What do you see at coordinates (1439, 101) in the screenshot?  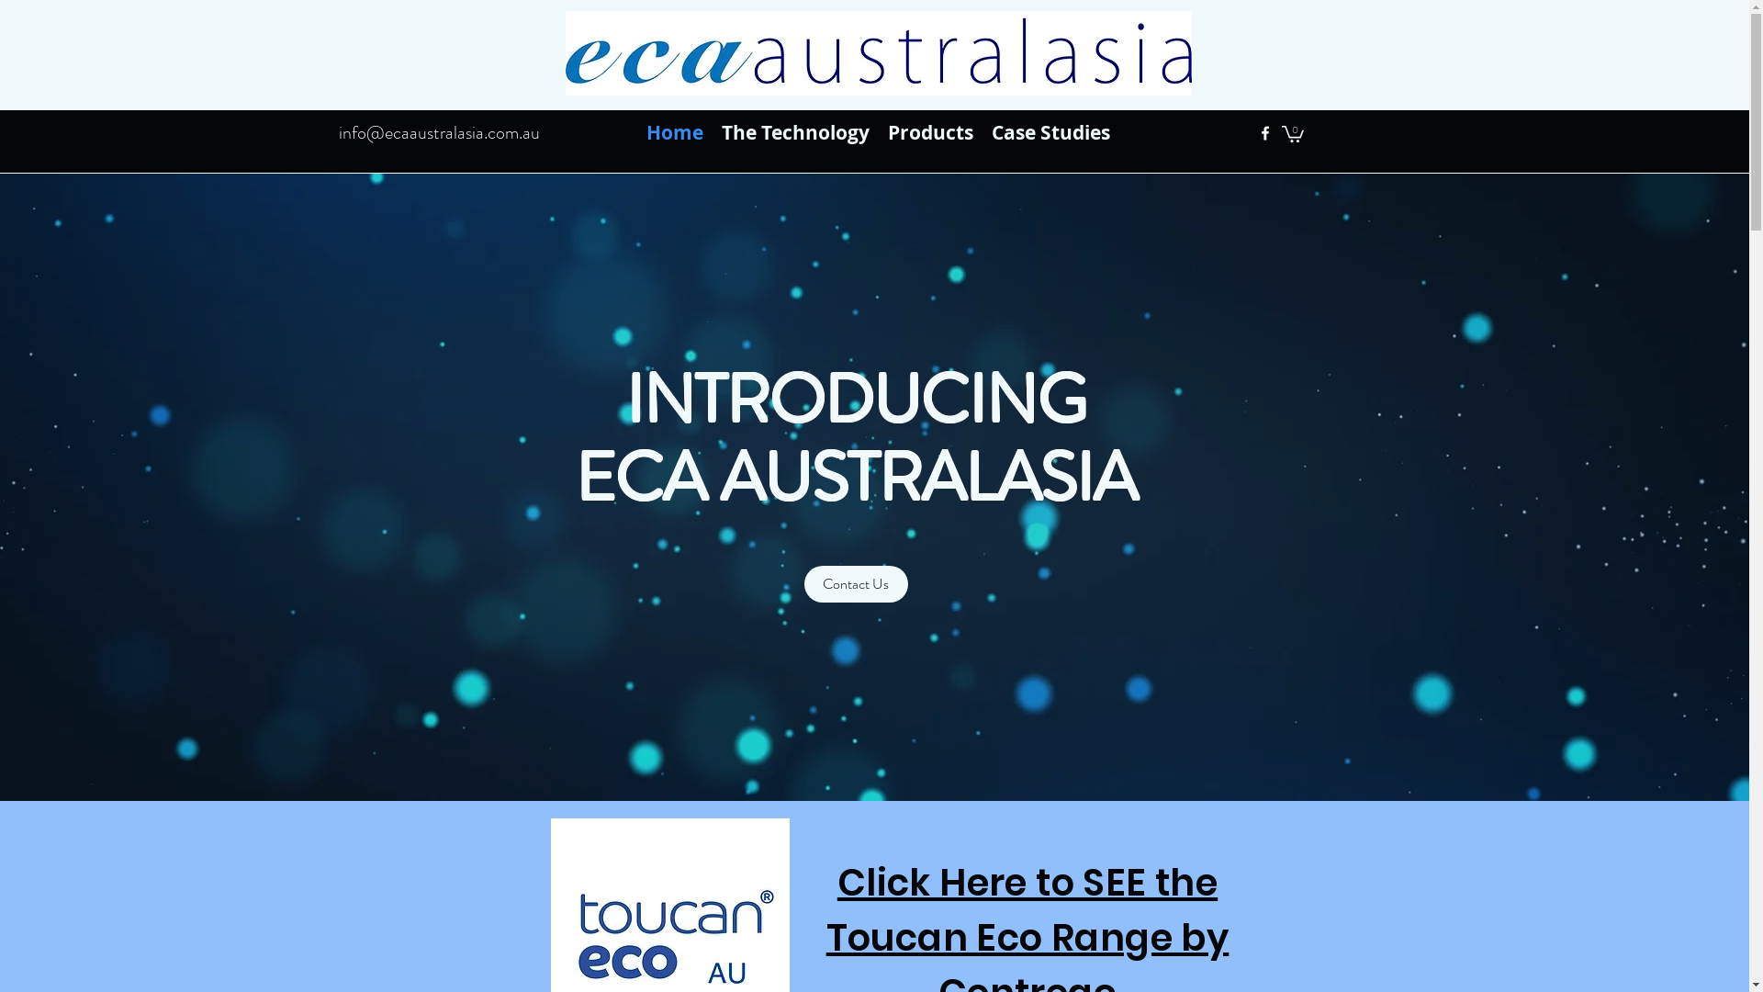 I see `Facebook Like` at bounding box center [1439, 101].